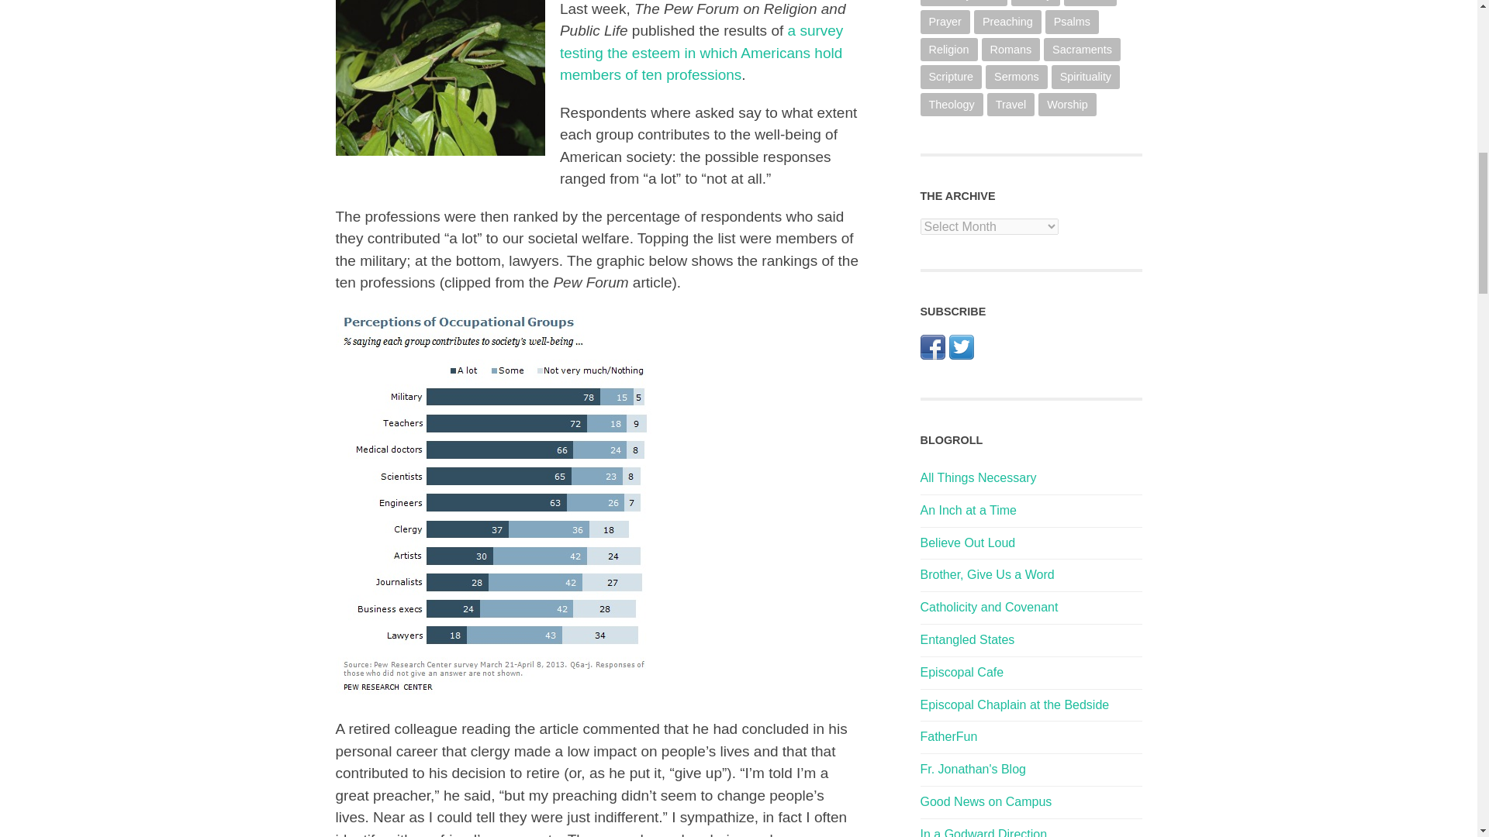 The width and height of the screenshot is (1489, 837). Describe the element at coordinates (440, 77) in the screenshot. I see `Praying Mantis` at that location.